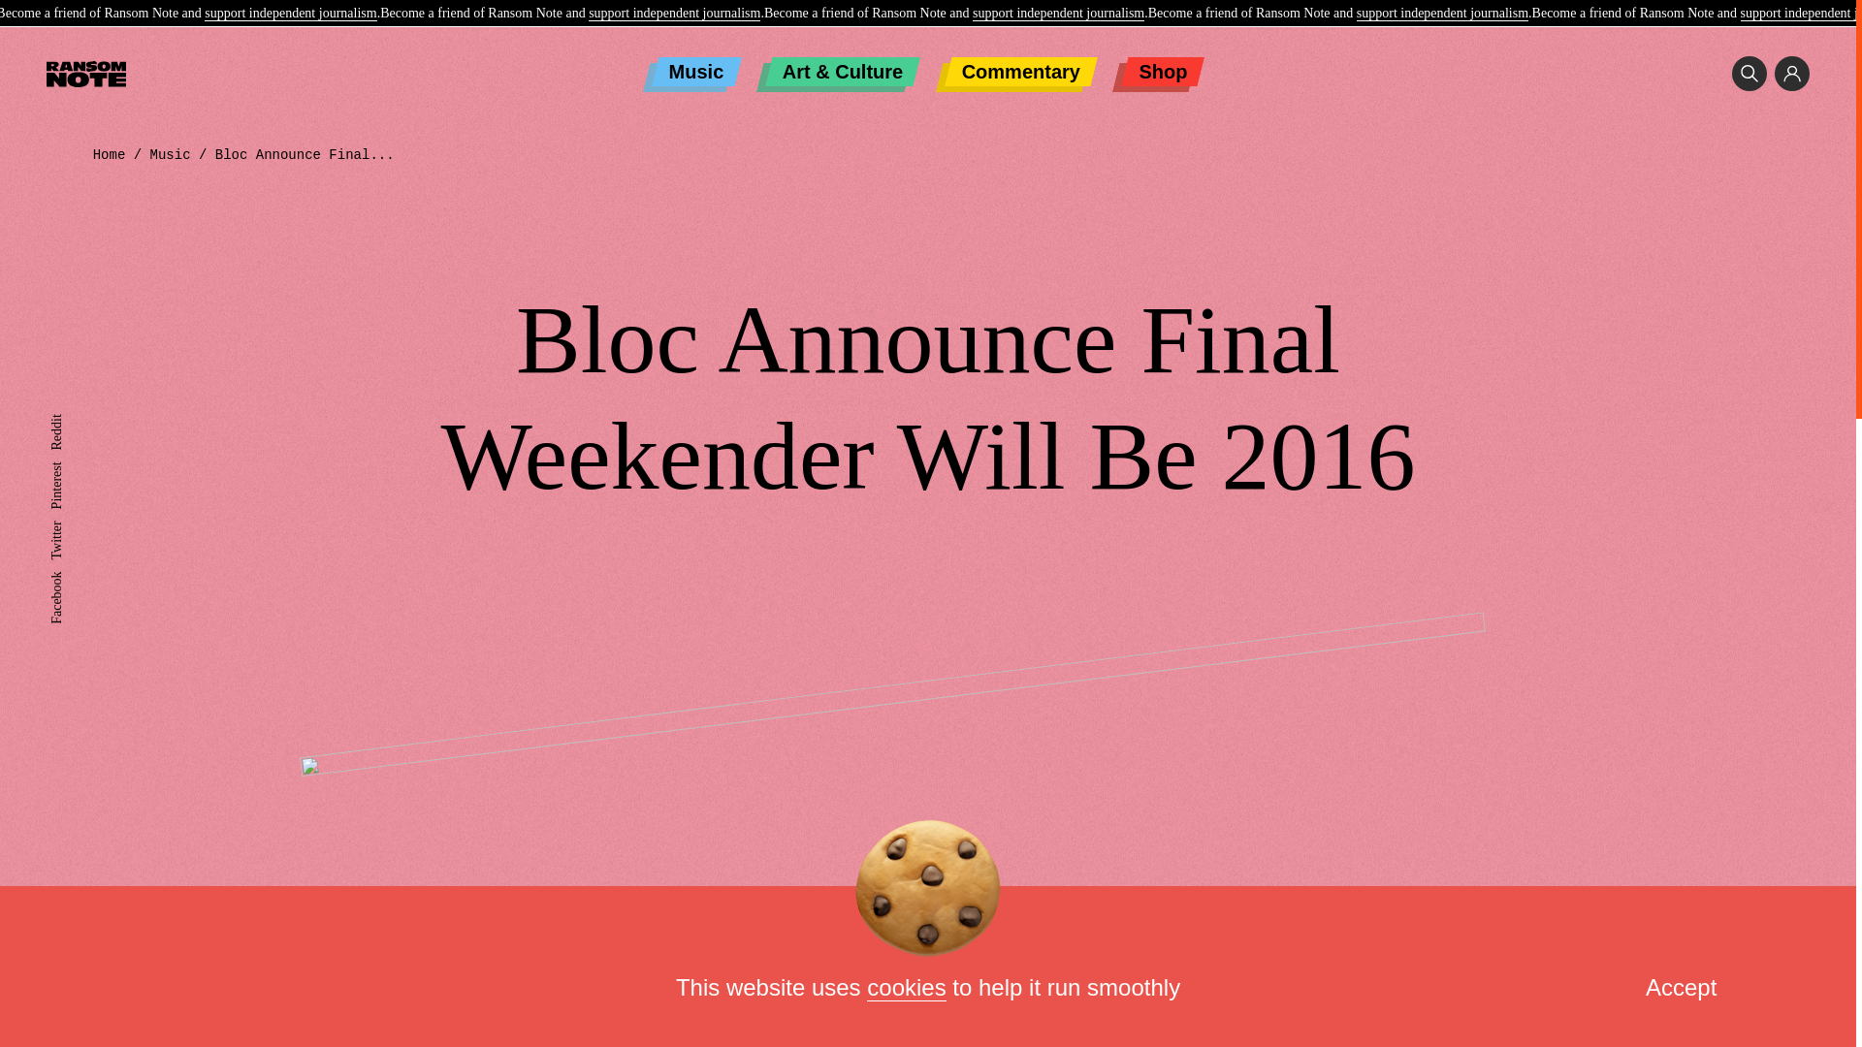  What do you see at coordinates (171, 155) in the screenshot?
I see `Music` at bounding box center [171, 155].